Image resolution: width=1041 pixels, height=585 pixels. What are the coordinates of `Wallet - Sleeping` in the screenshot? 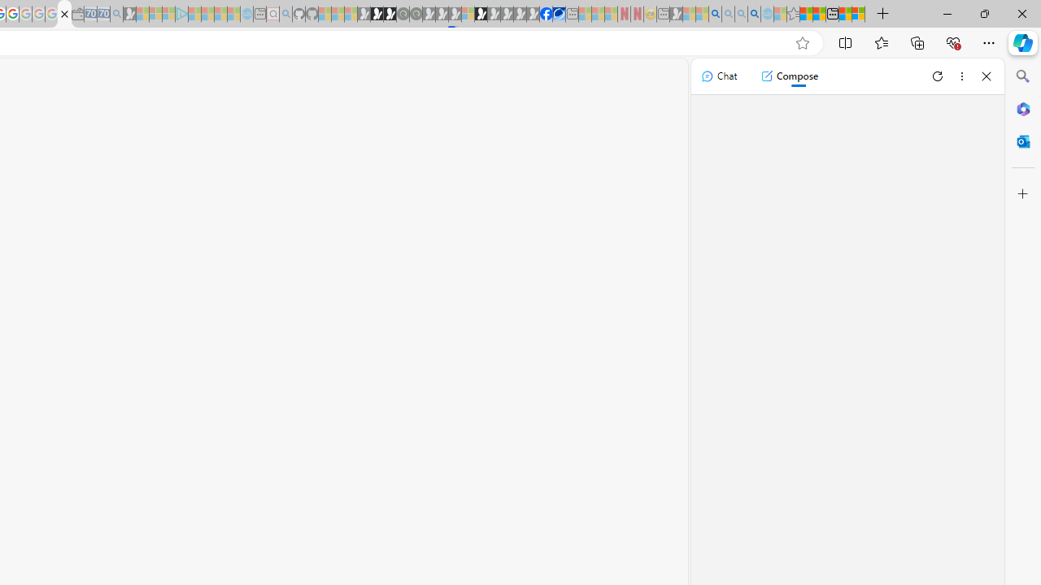 It's located at (78, 15).